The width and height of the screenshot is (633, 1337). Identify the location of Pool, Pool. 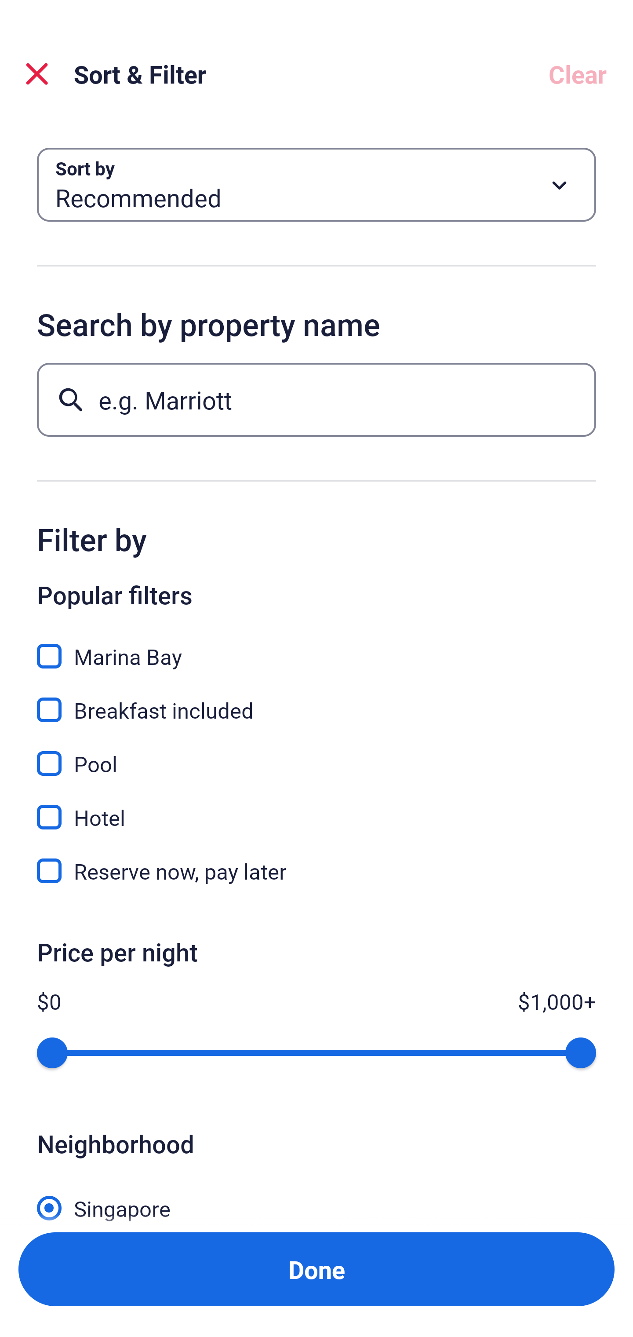
(316, 754).